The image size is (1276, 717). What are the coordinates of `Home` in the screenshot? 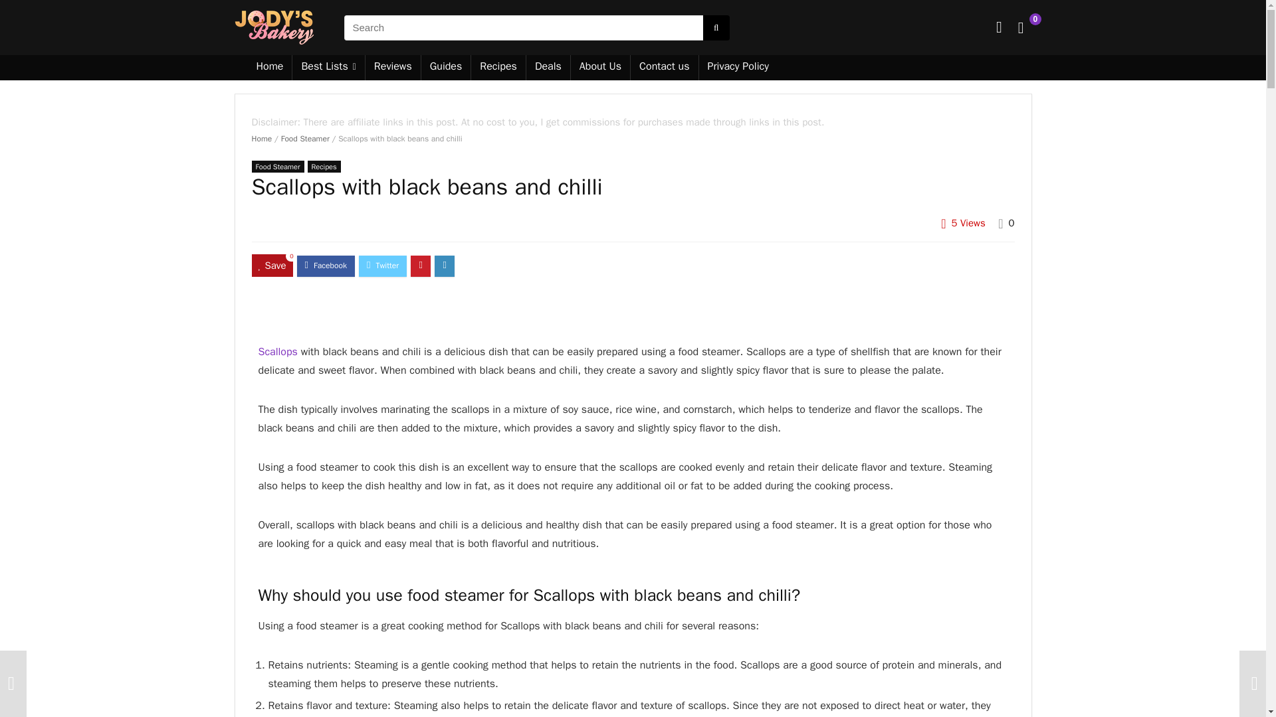 It's located at (270, 68).